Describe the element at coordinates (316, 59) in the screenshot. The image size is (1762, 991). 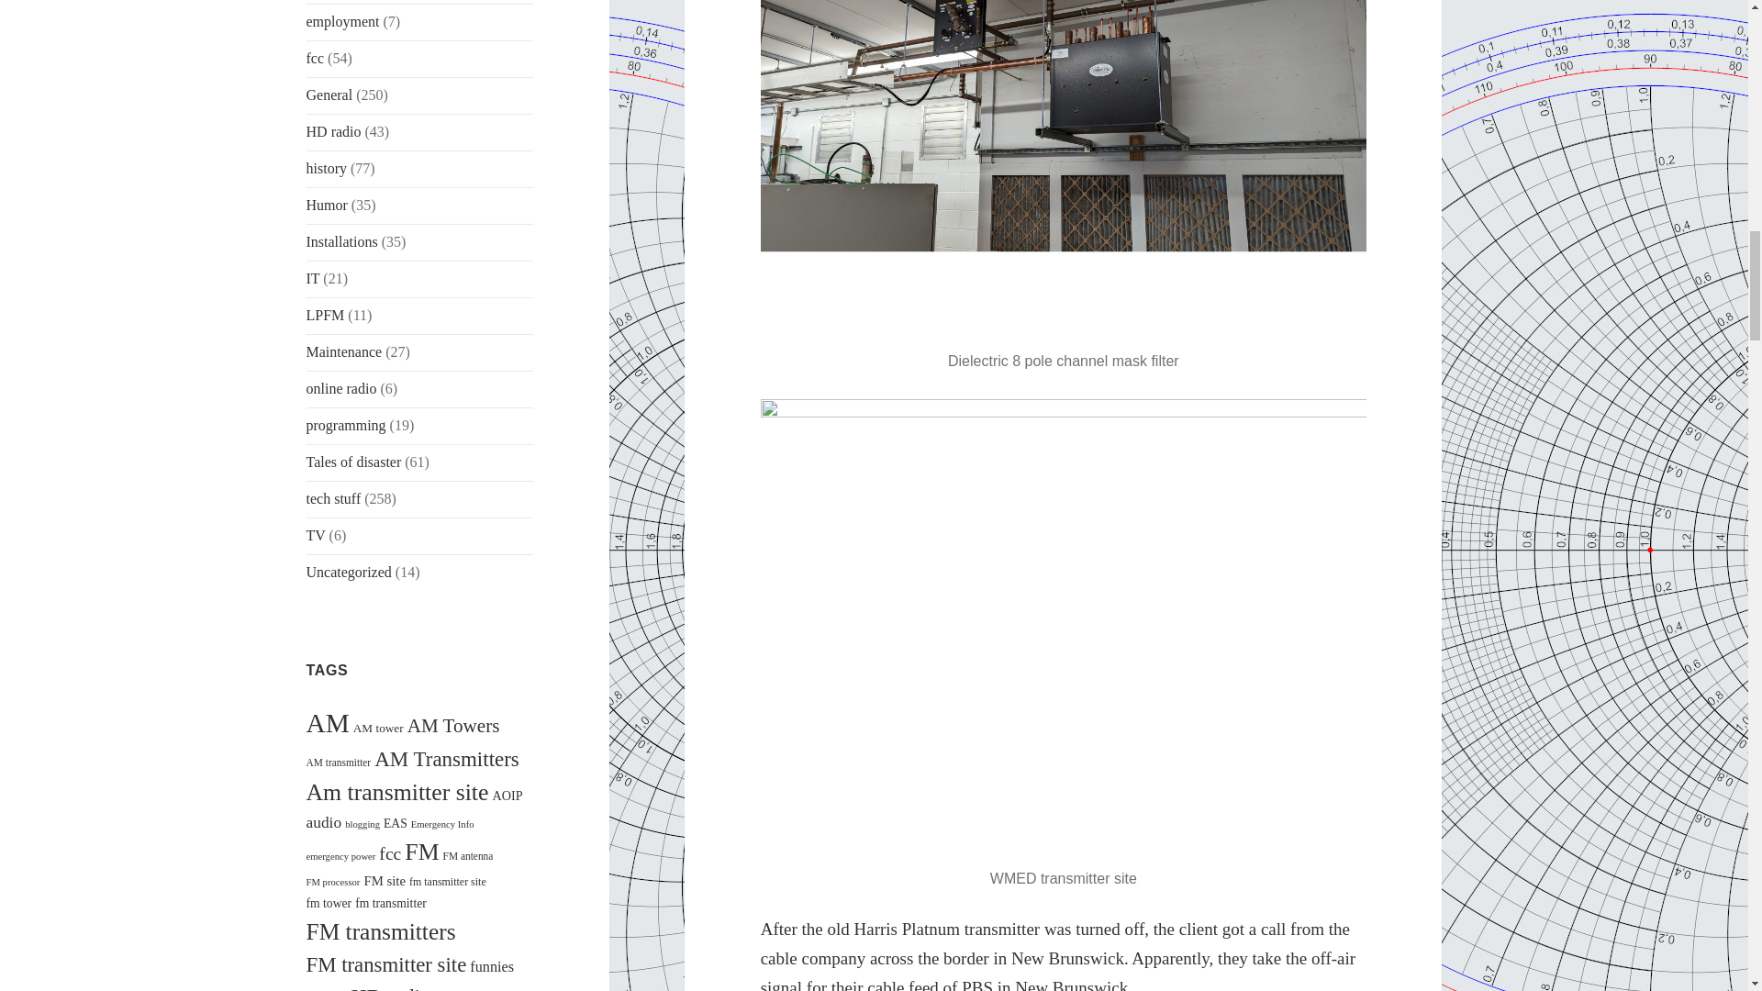
I see `fcc` at that location.